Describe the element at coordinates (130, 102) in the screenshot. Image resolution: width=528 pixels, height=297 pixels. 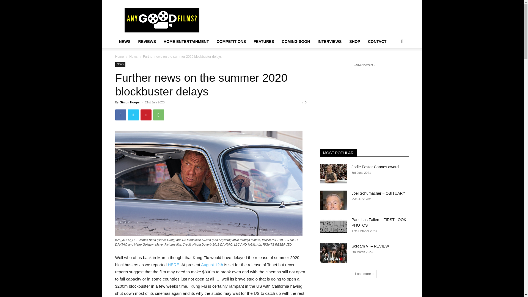
I see `Simon Hooper` at that location.